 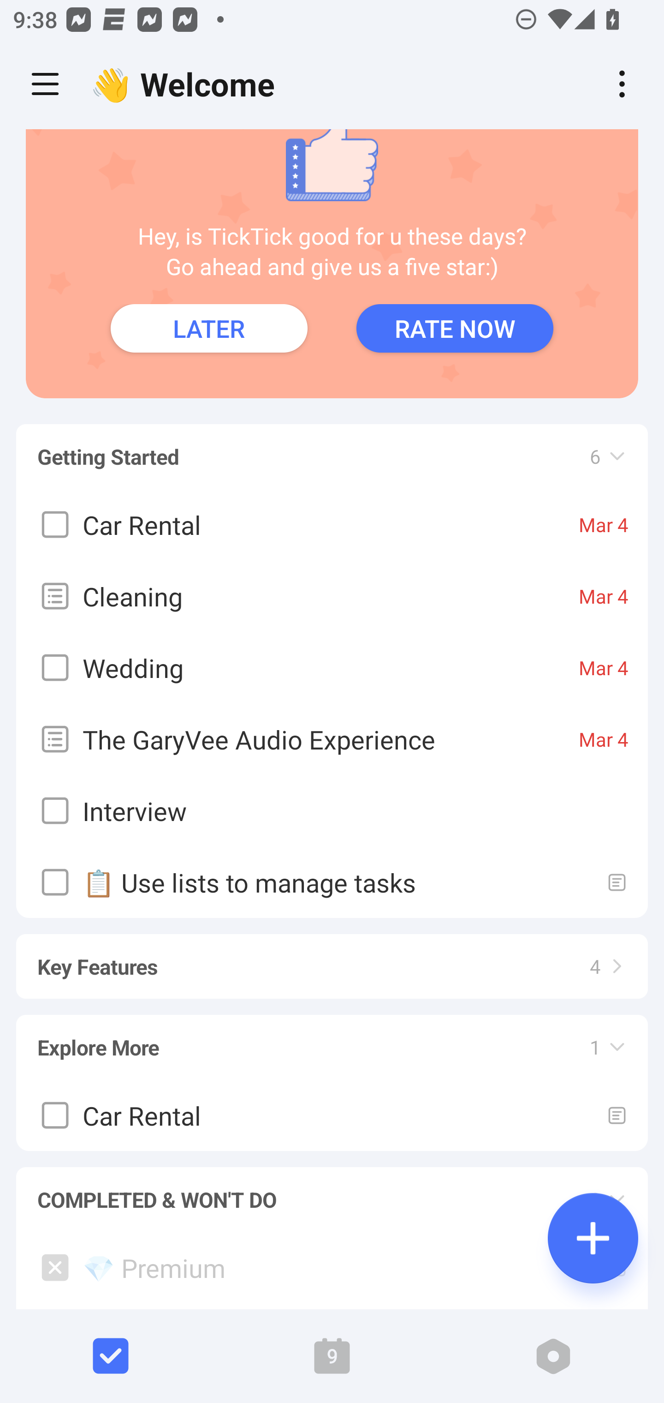 I want to click on Explore More 1, so click(x=332, y=1038).